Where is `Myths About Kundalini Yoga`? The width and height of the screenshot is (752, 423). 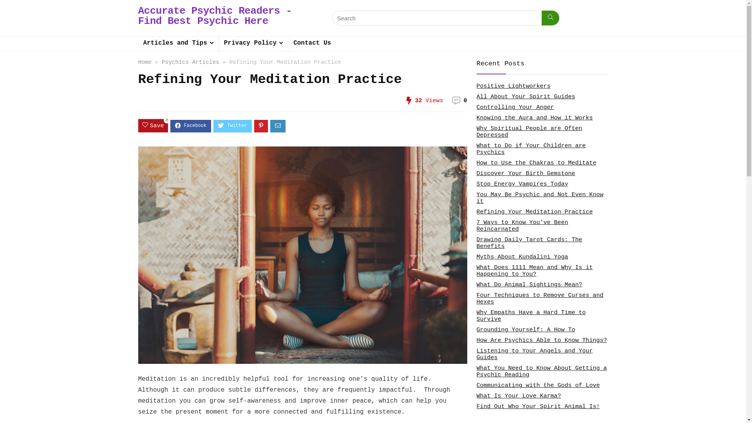 Myths About Kundalini Yoga is located at coordinates (522, 257).